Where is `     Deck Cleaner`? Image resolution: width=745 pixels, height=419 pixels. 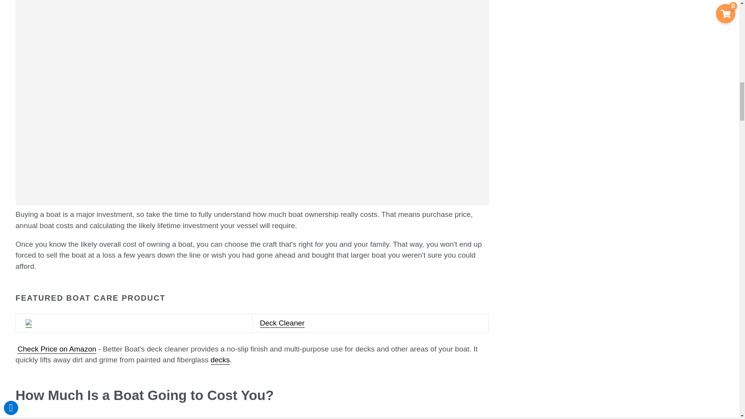
     Deck Cleaner is located at coordinates (252, 328).